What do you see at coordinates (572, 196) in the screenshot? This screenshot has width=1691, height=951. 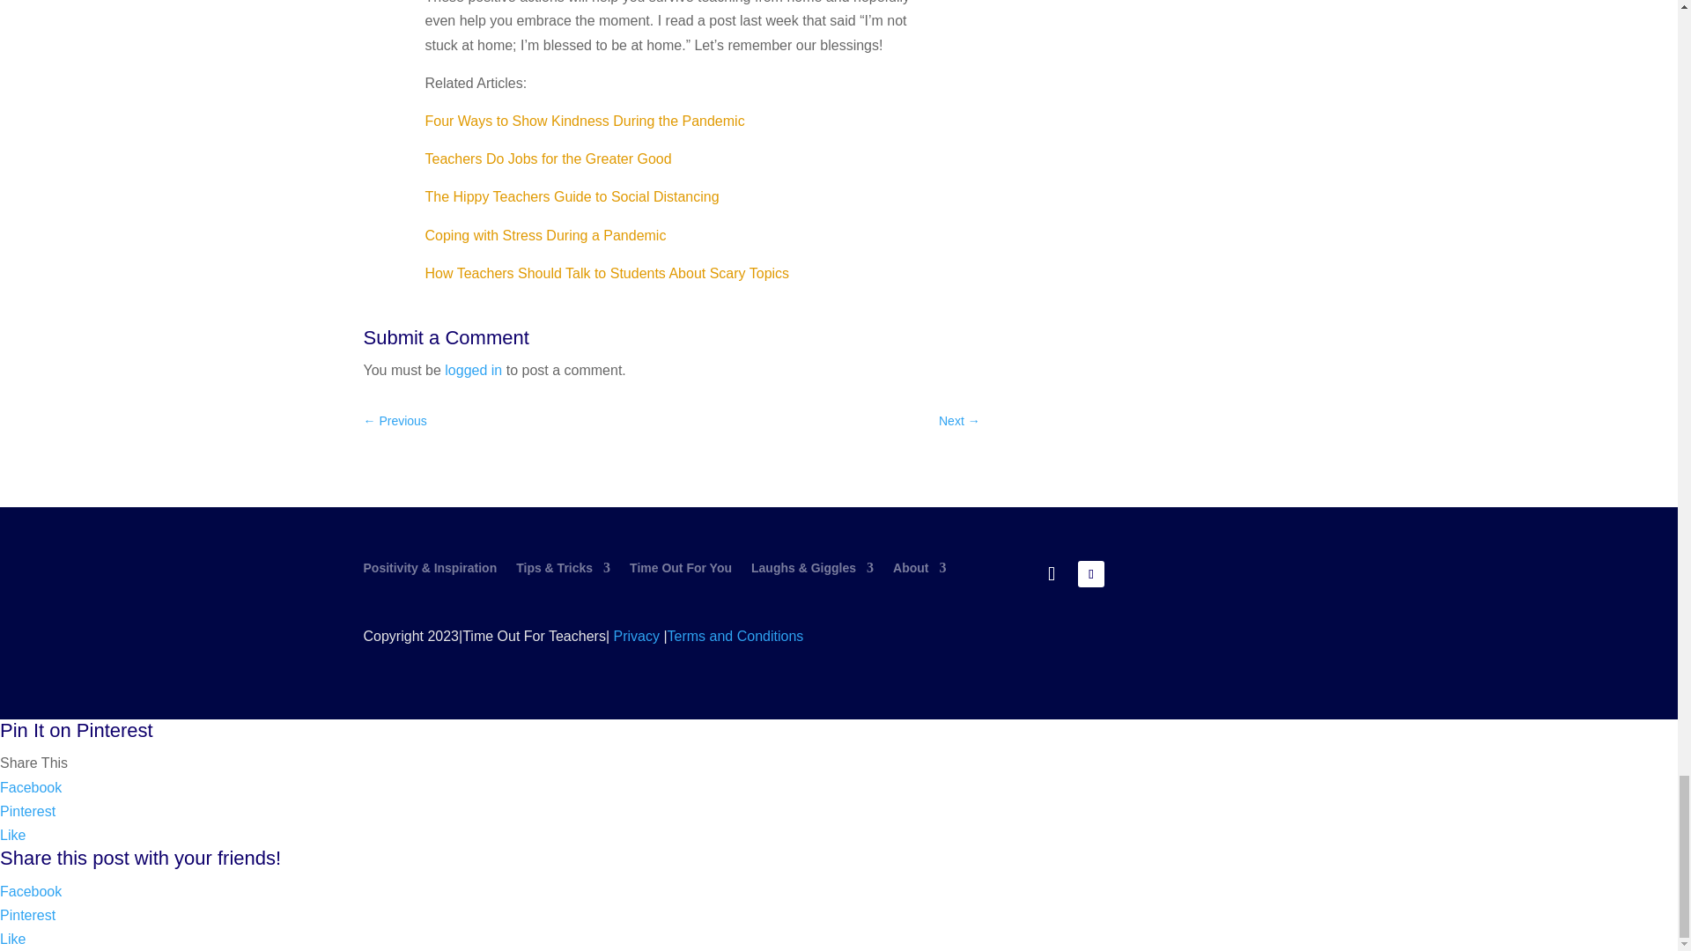 I see `The Hippy Teachers Guide to Social Distancing` at bounding box center [572, 196].